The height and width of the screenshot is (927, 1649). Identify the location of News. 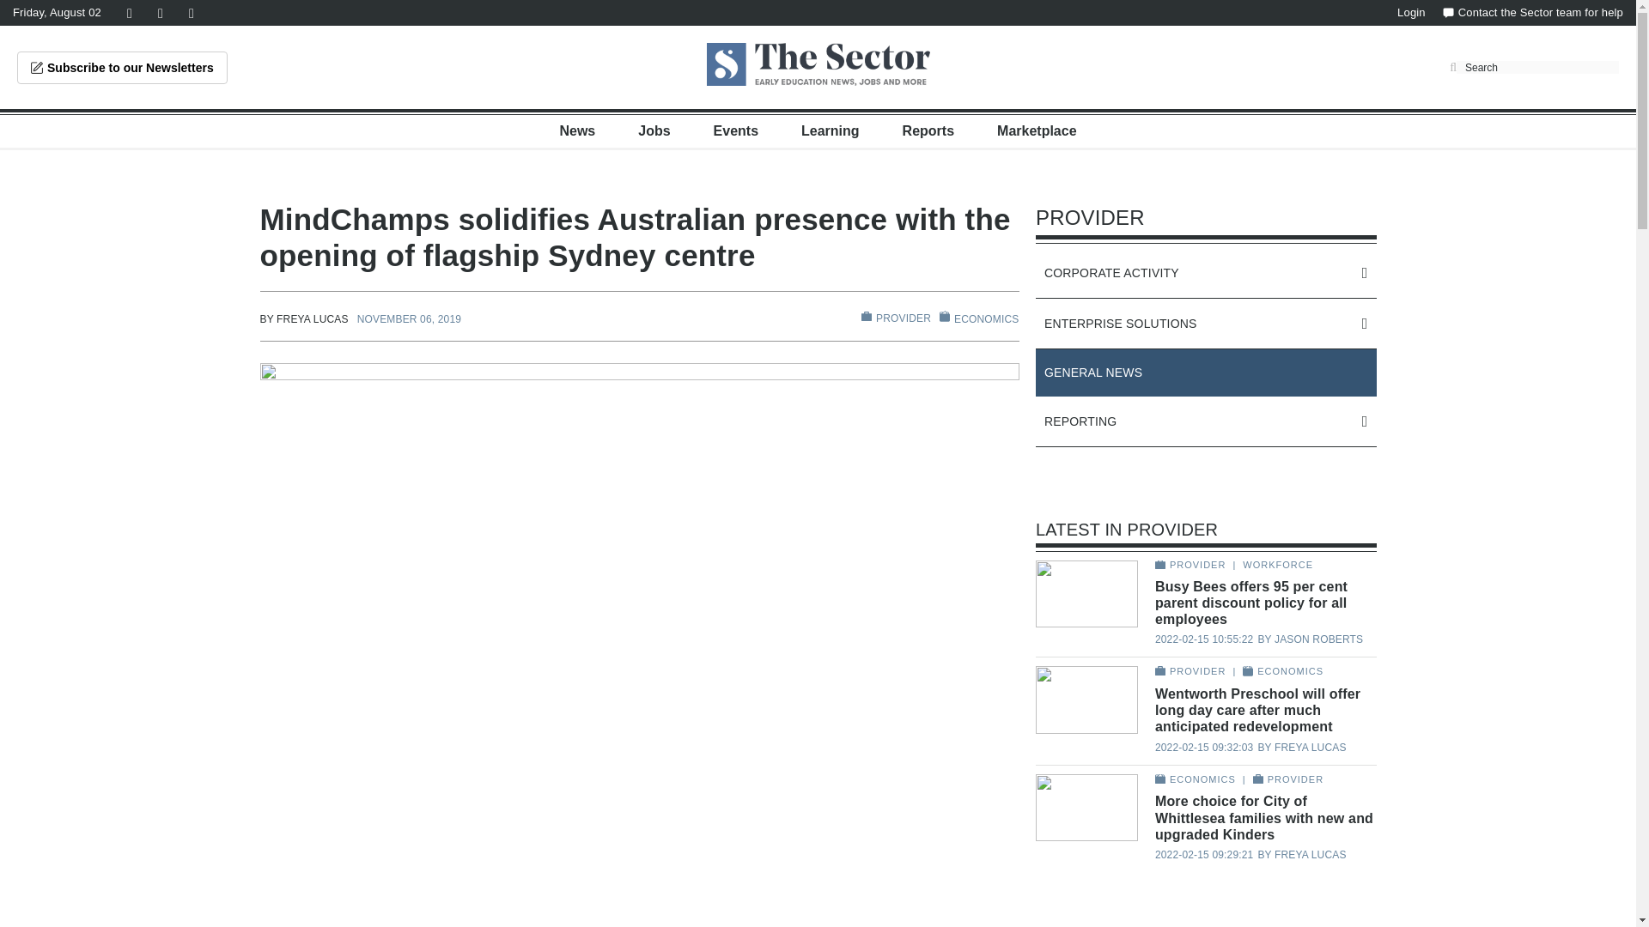
(577, 130).